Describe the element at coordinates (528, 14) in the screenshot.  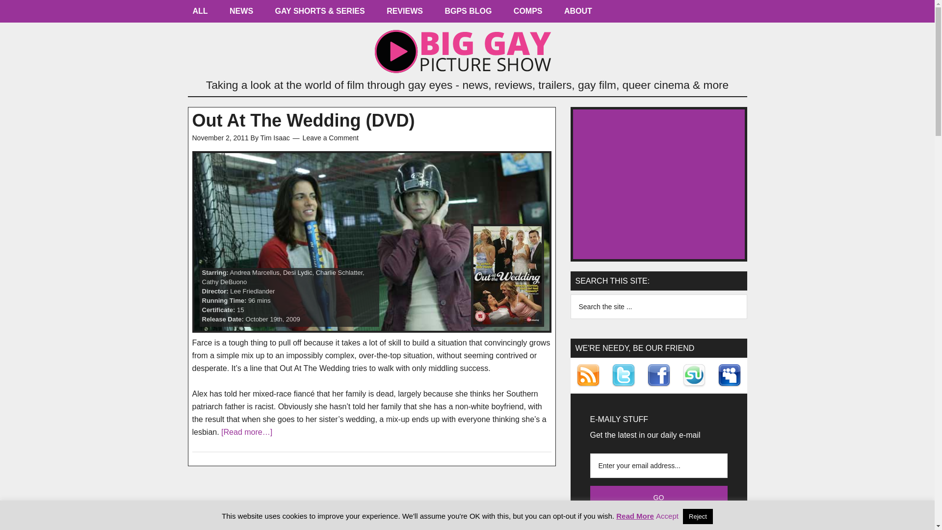
I see `COMPS` at that location.